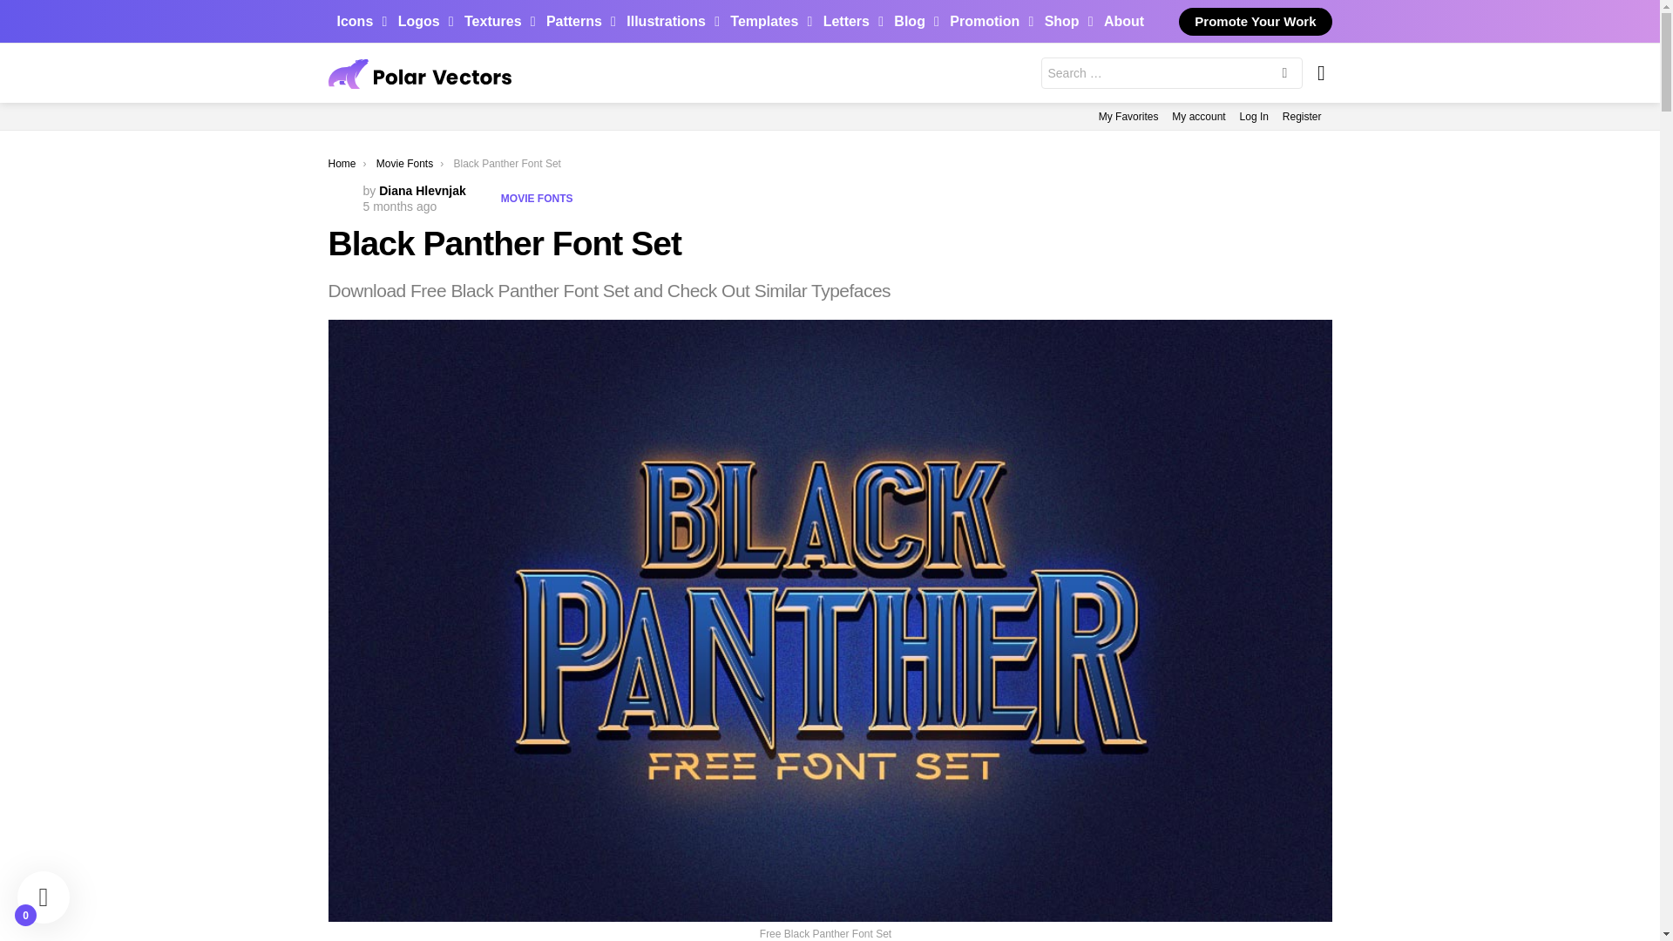 This screenshot has width=1673, height=941. I want to click on Illustrations, so click(667, 21).